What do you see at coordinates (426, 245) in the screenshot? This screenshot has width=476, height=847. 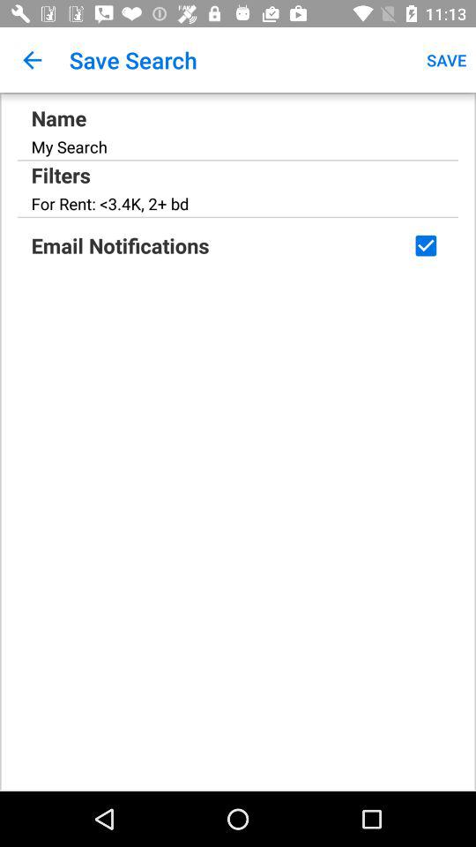 I see `receive email notifications` at bounding box center [426, 245].